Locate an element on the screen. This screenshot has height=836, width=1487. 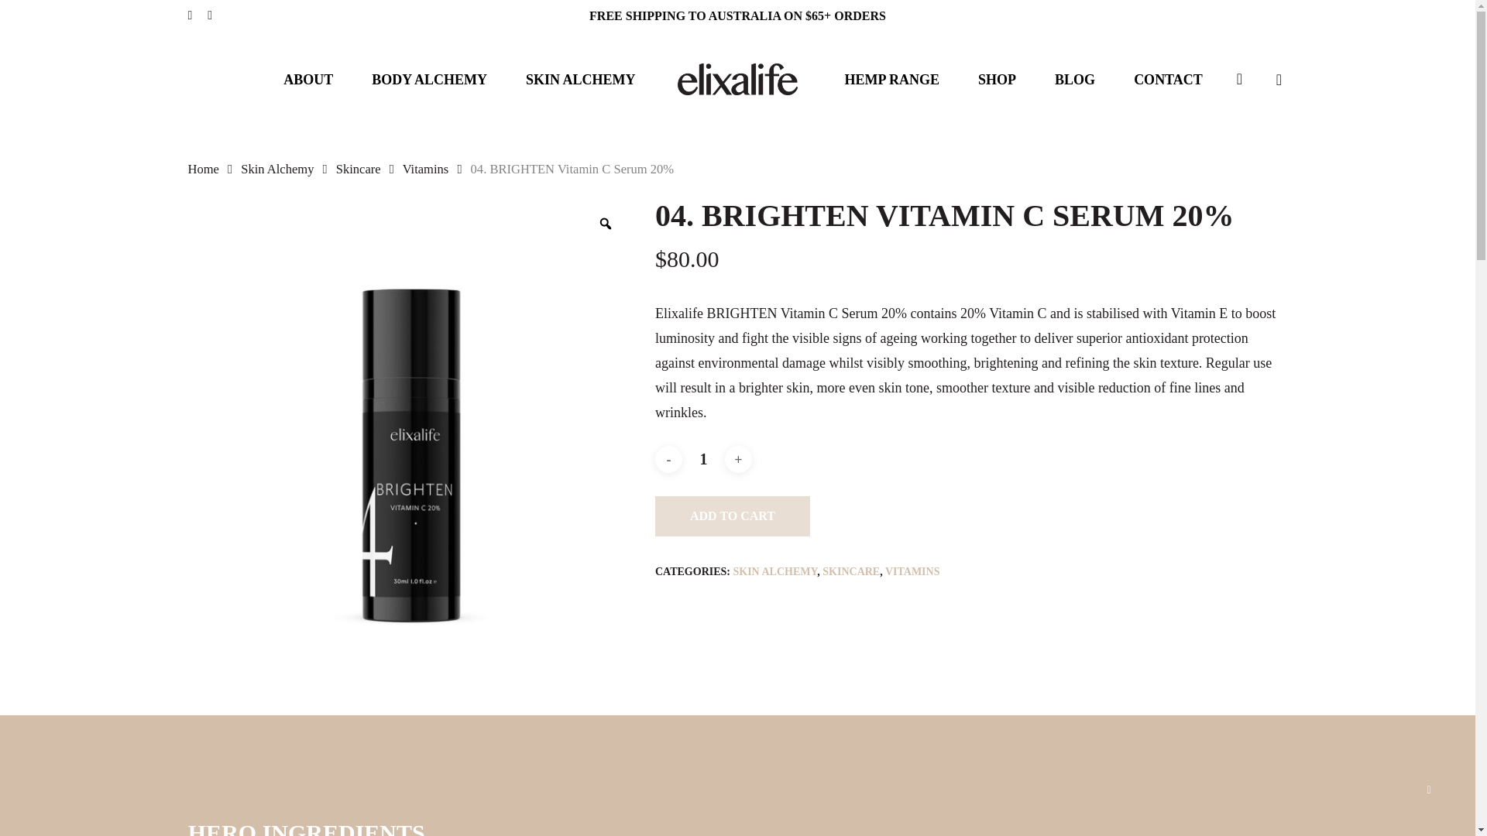
- is located at coordinates (669, 459).